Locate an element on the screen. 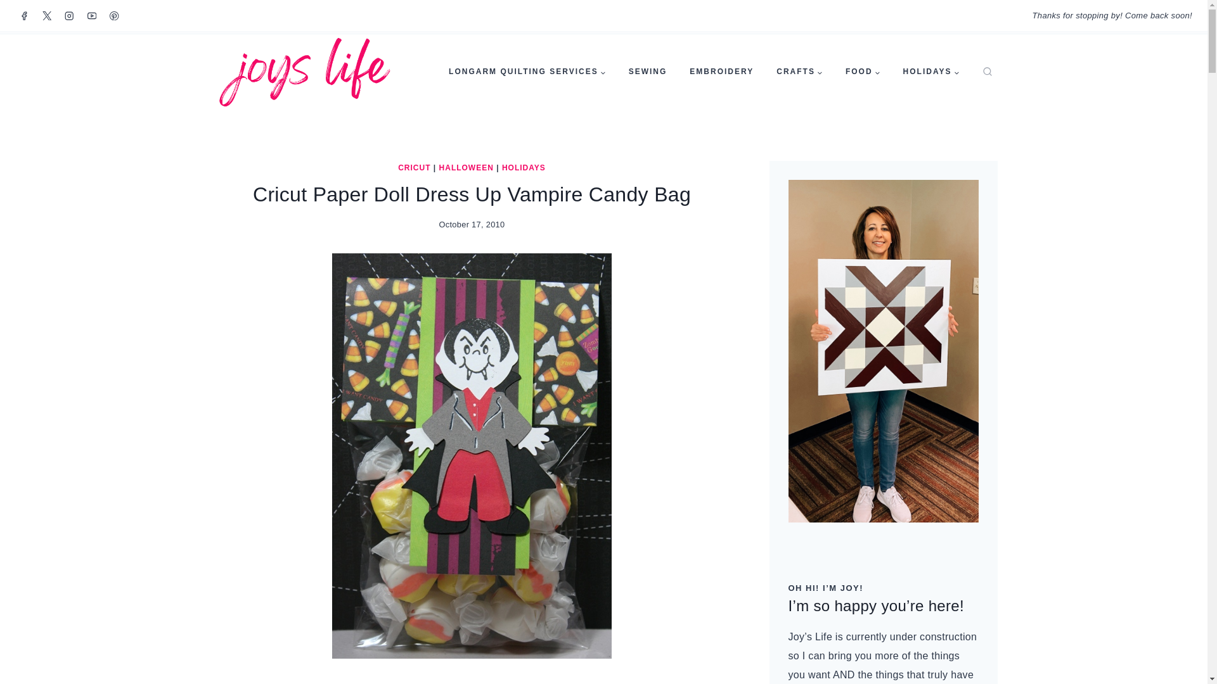 This screenshot has width=1217, height=684. FOOD is located at coordinates (863, 72).